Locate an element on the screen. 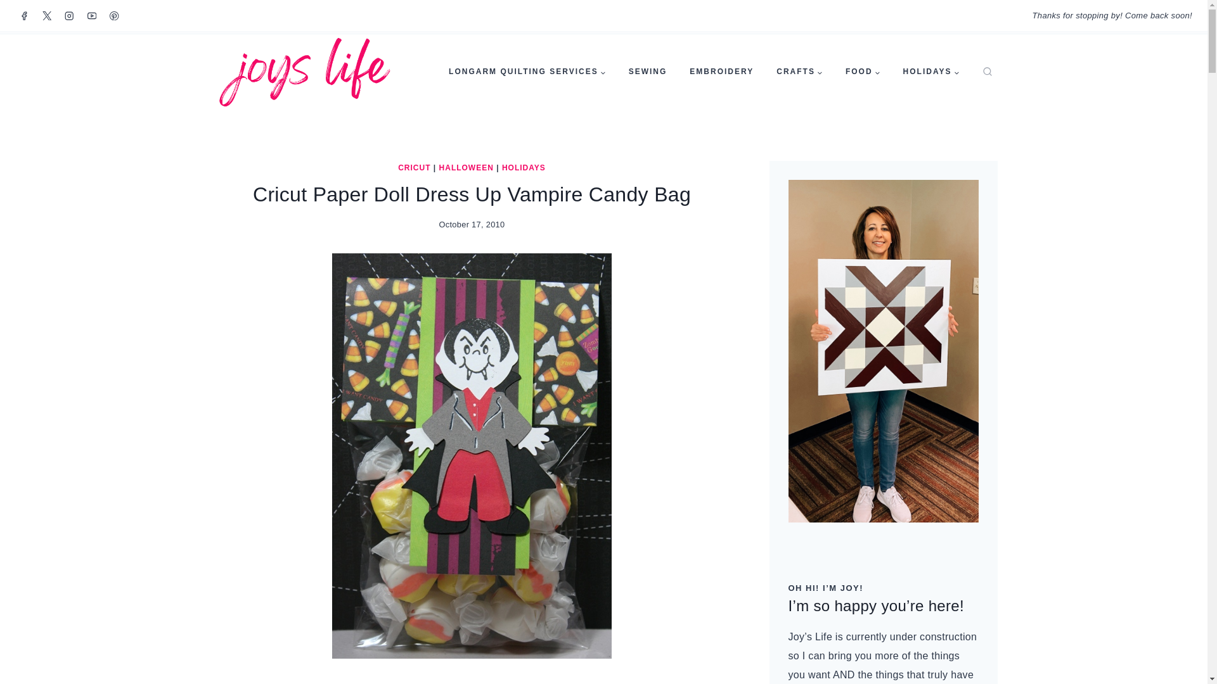 This screenshot has width=1217, height=684. FOOD is located at coordinates (863, 72).